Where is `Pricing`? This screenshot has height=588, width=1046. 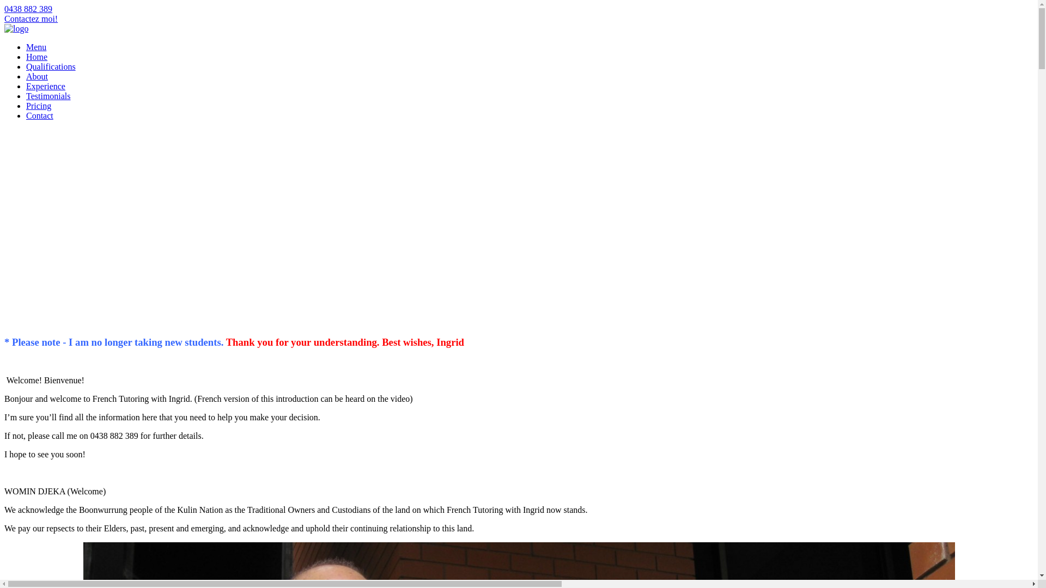 Pricing is located at coordinates (39, 106).